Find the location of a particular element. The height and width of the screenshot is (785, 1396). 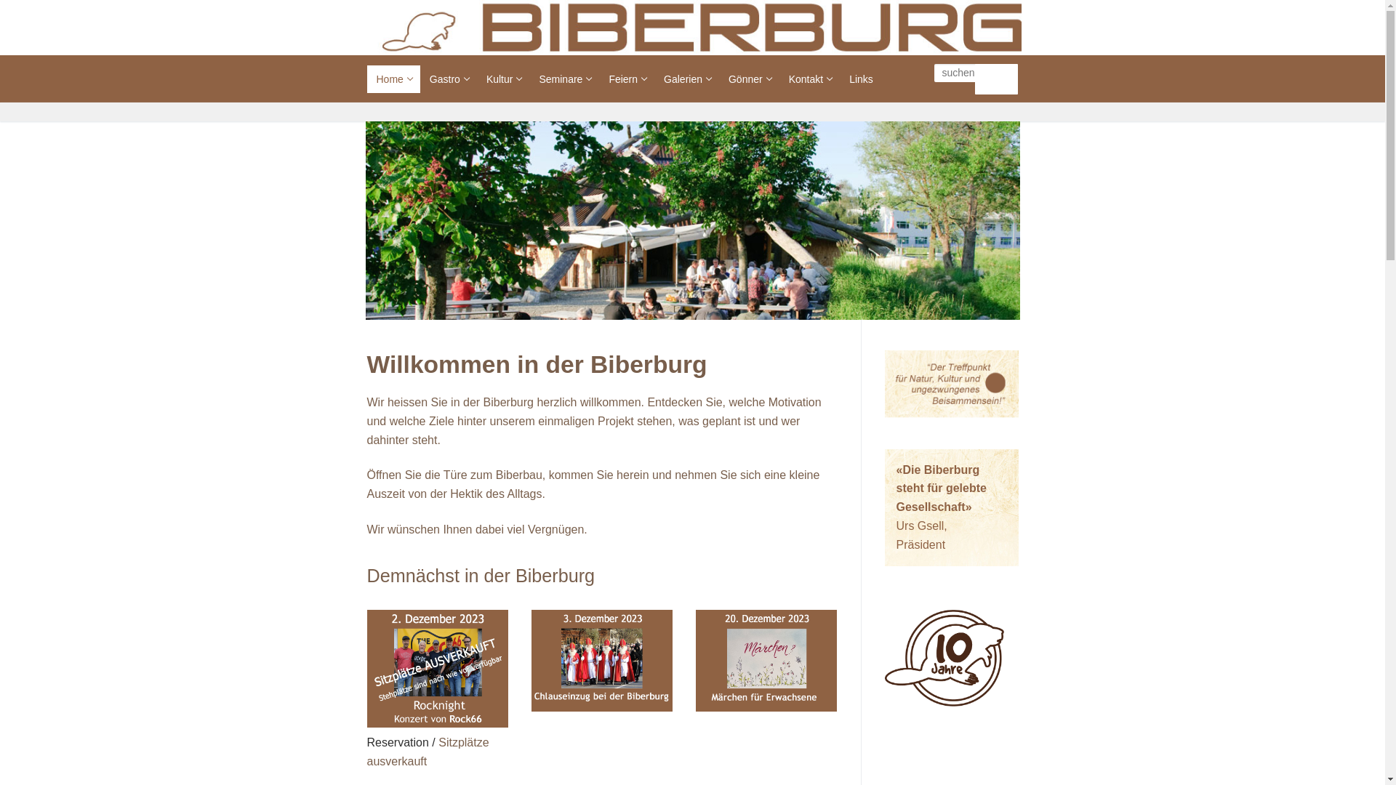

Seminare
  is located at coordinates (564, 79).